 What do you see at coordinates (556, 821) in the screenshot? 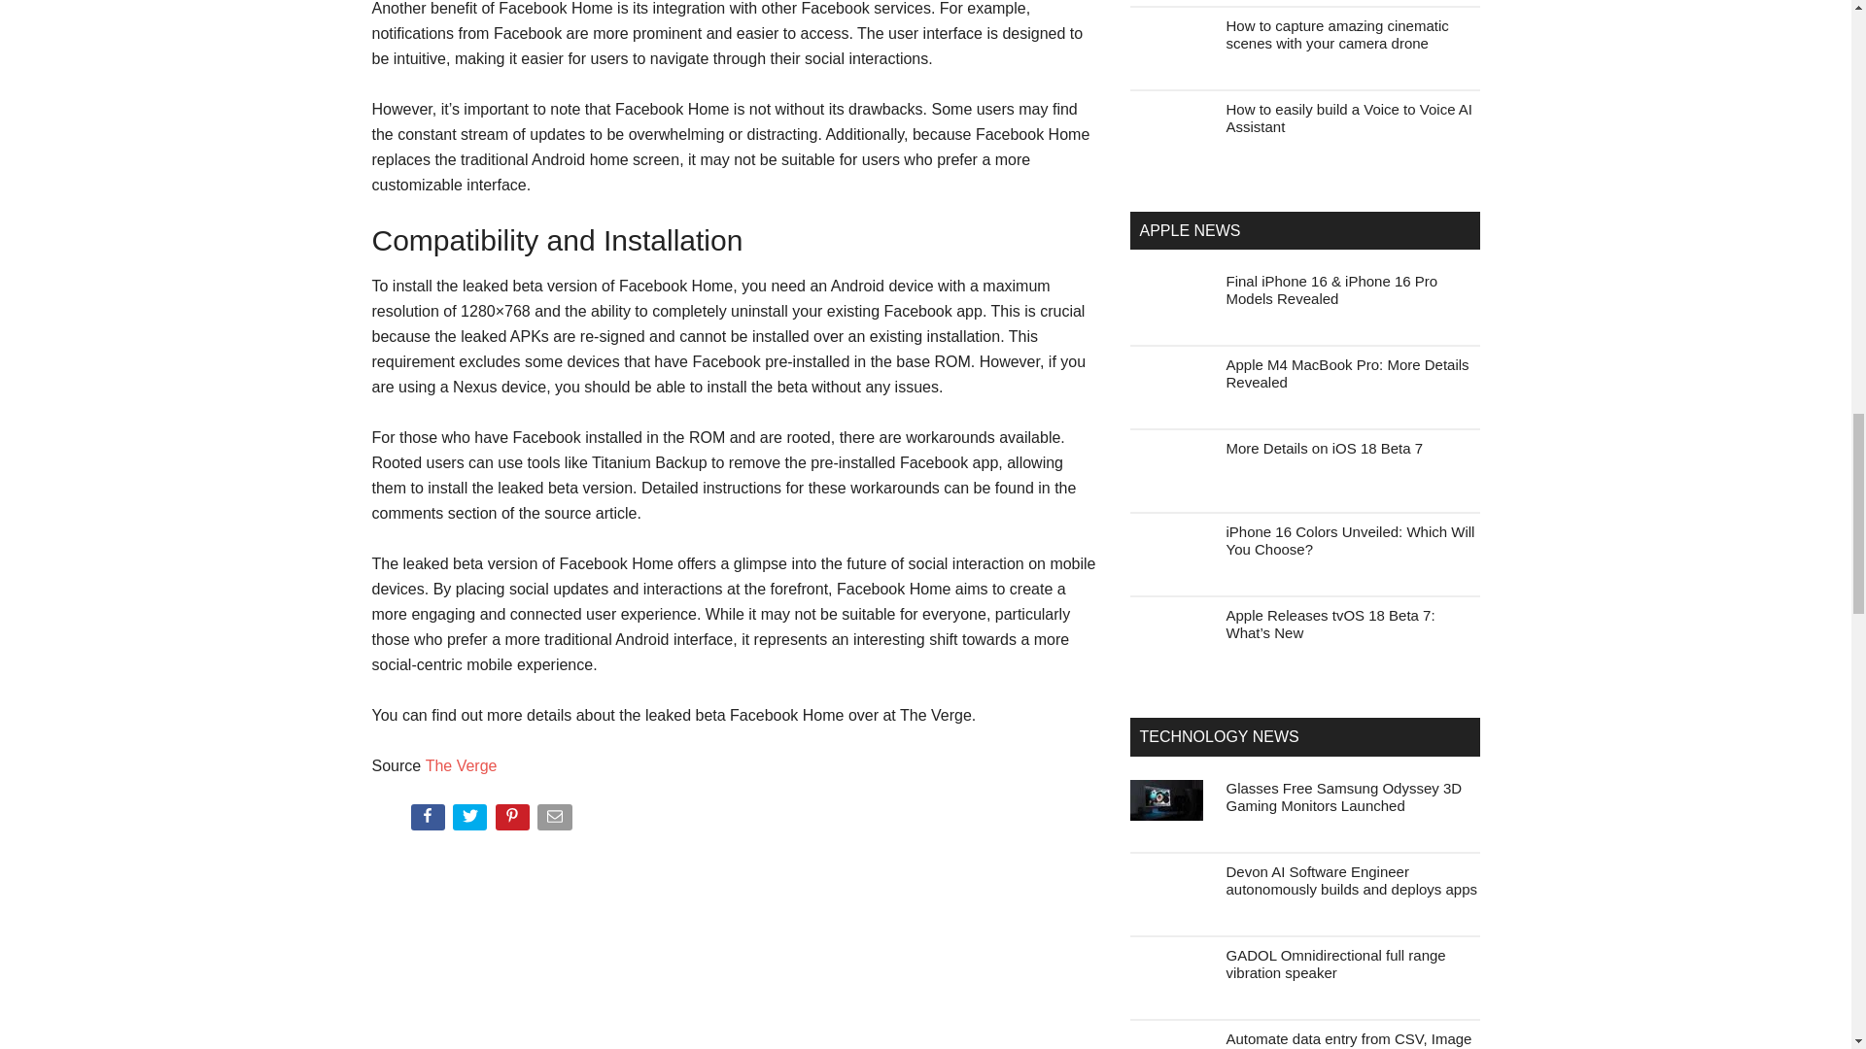
I see `Email` at bounding box center [556, 821].